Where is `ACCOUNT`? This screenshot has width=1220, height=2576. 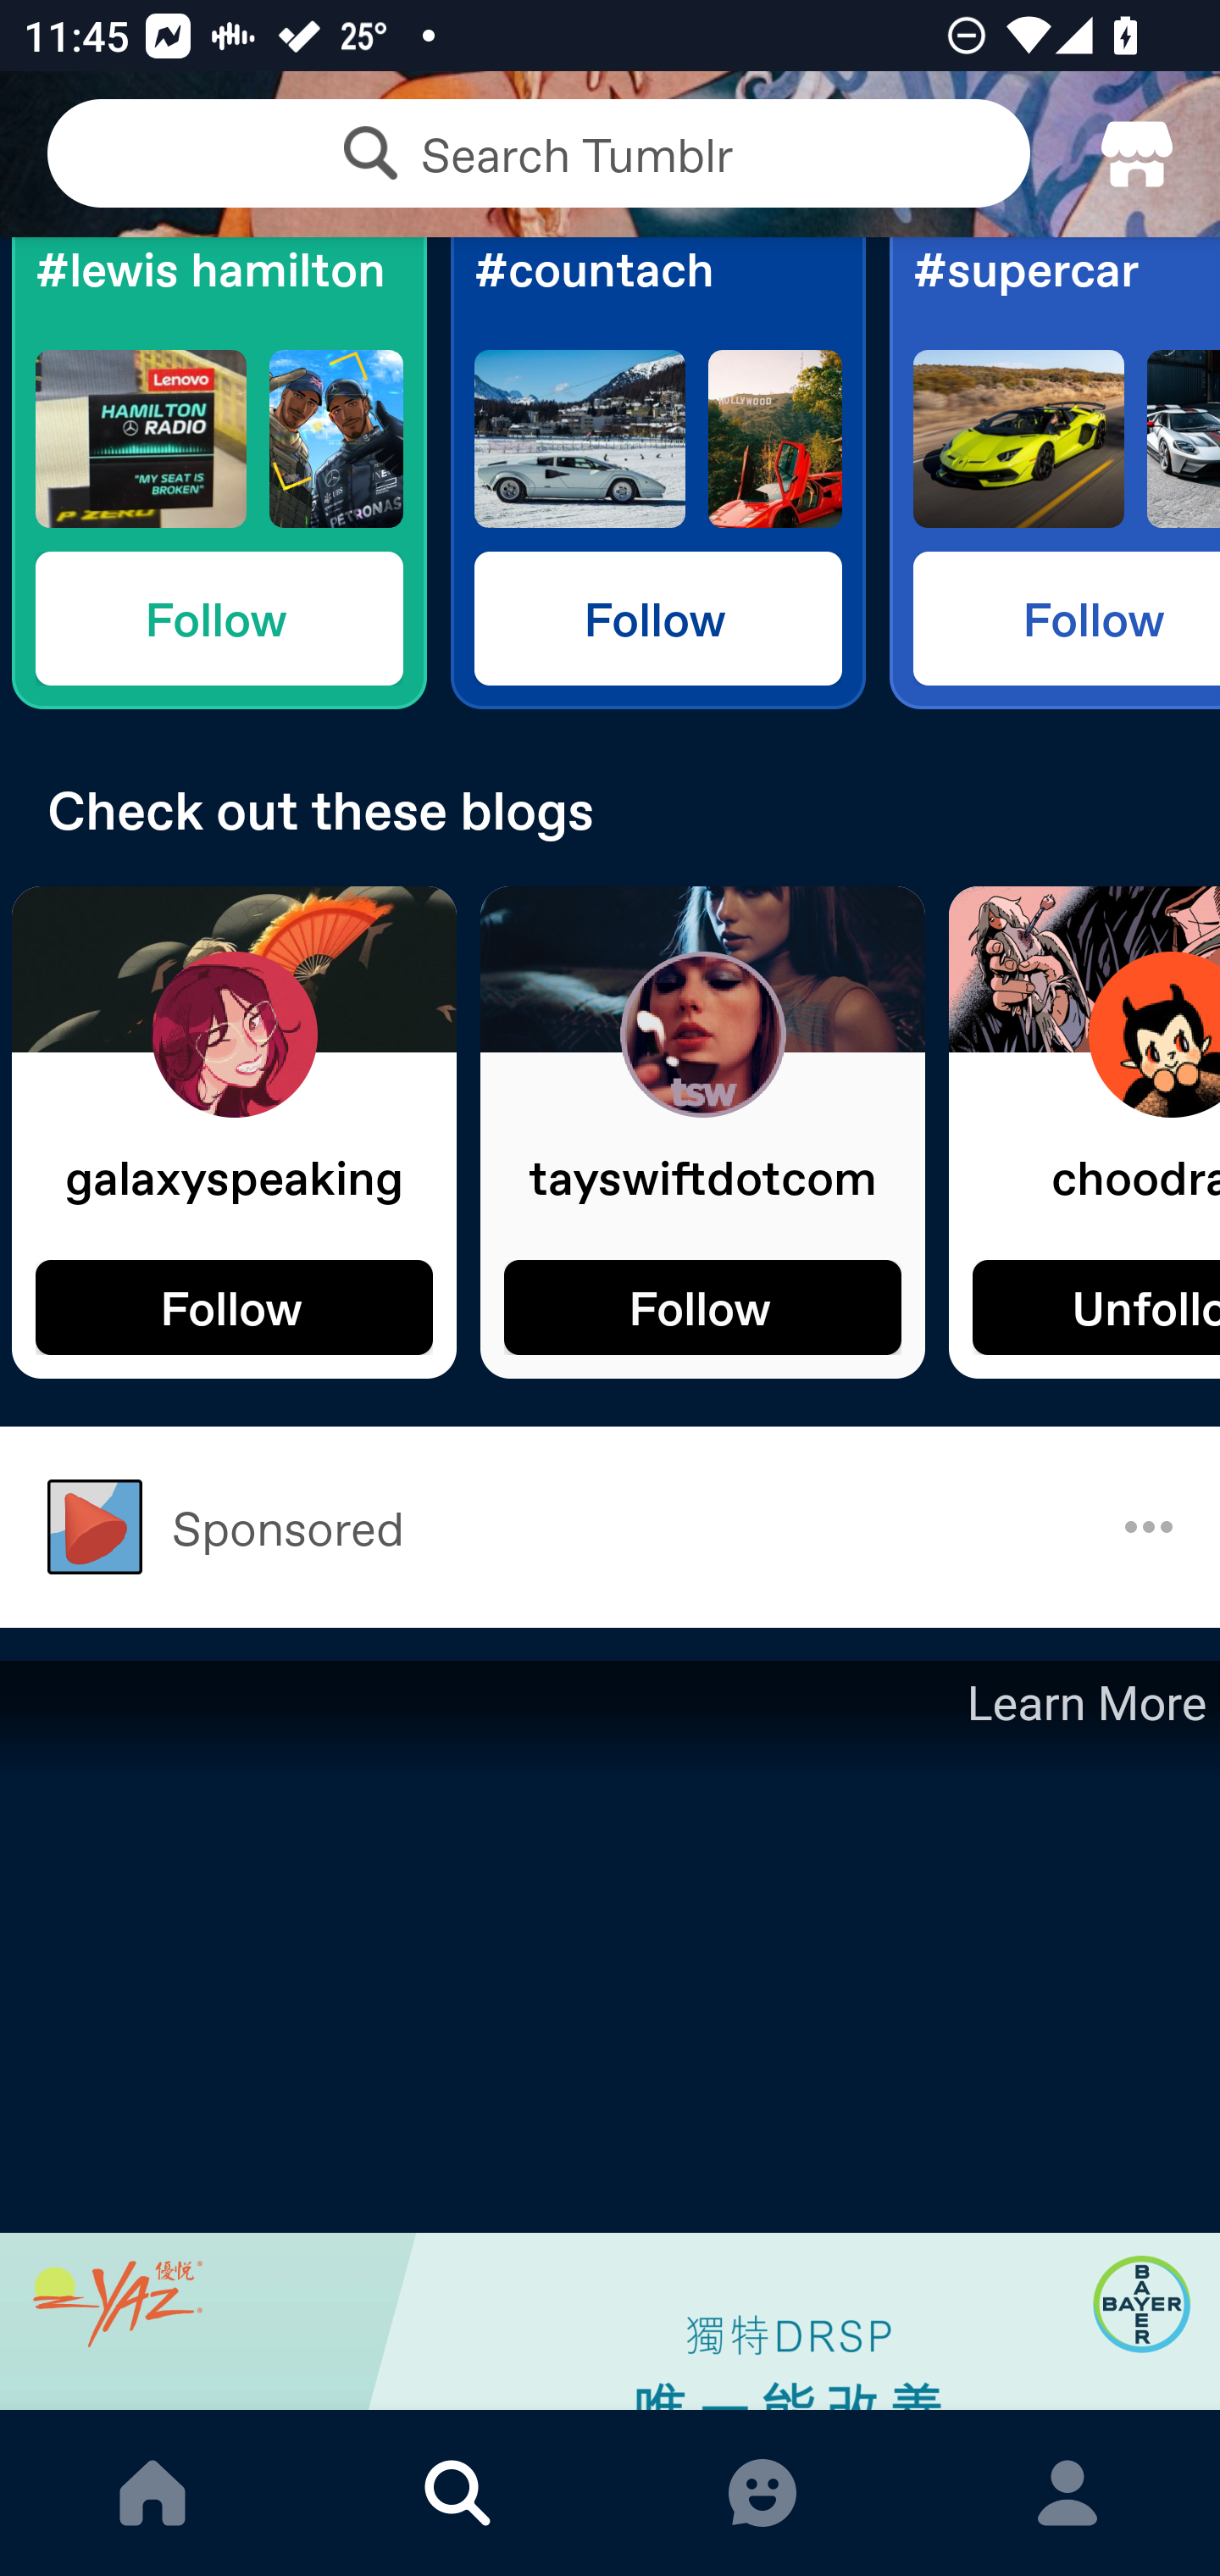
ACCOUNT is located at coordinates (1067, 2493).